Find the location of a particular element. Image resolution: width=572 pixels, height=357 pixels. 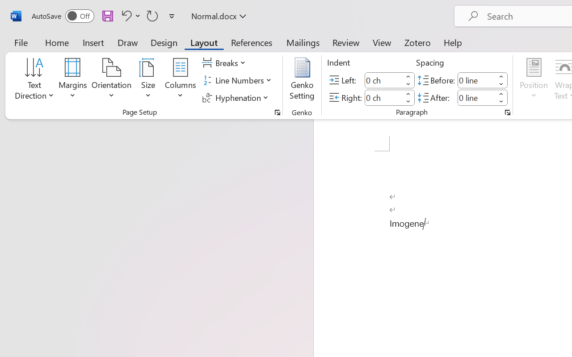

Spacing Before is located at coordinates (476, 80).